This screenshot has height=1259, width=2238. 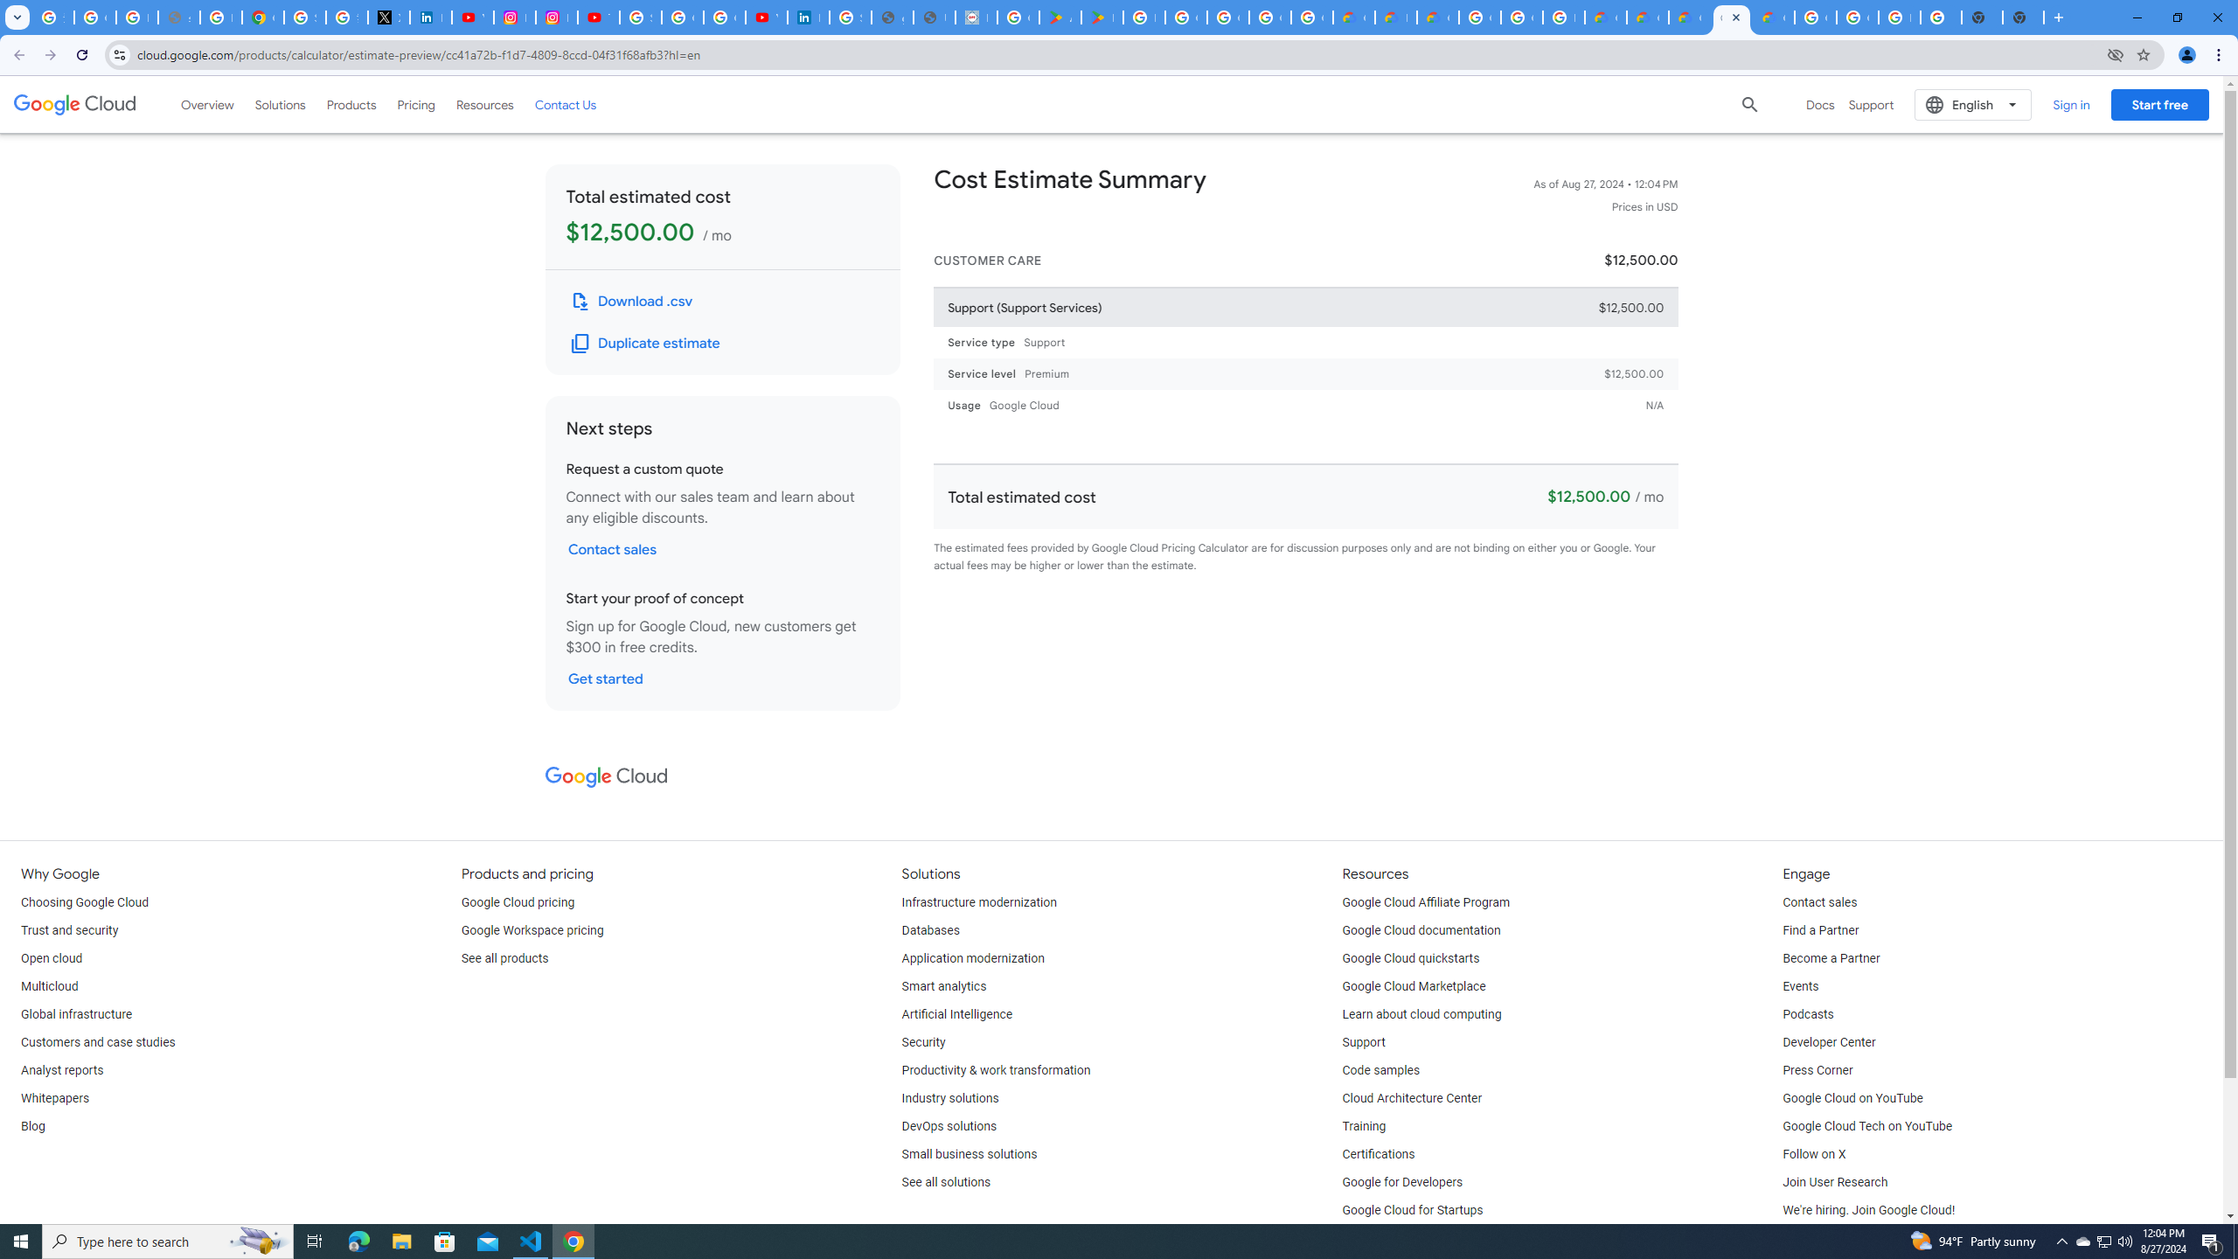 What do you see at coordinates (605, 776) in the screenshot?
I see `Google Cloud` at bounding box center [605, 776].